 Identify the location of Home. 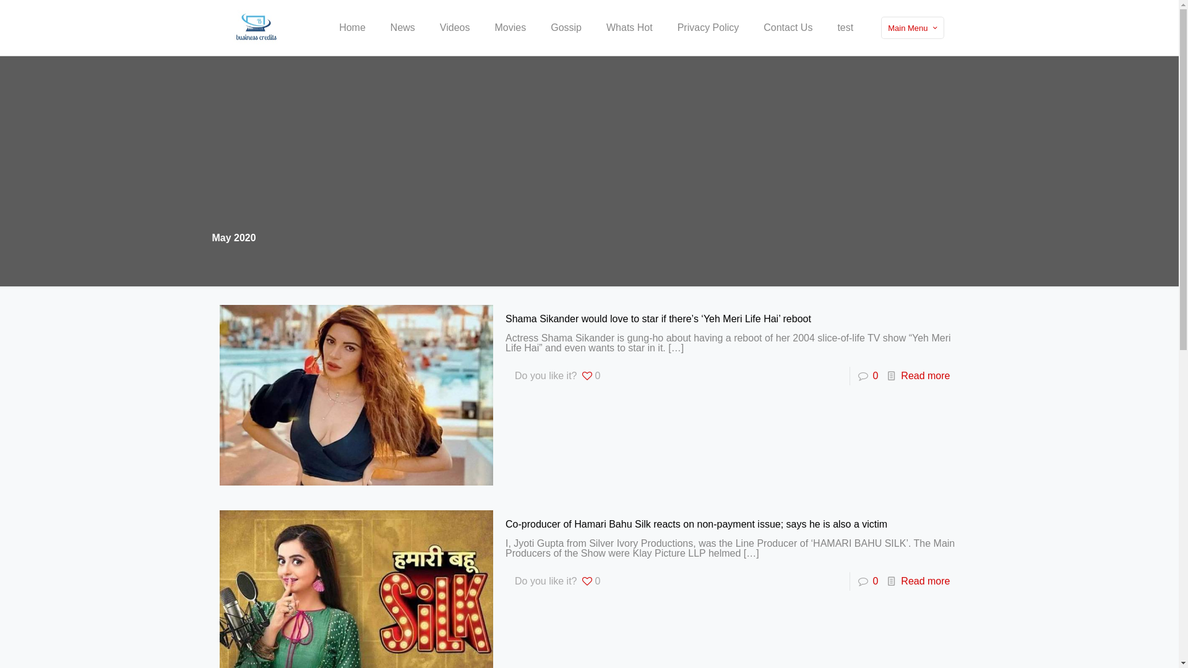
(353, 28).